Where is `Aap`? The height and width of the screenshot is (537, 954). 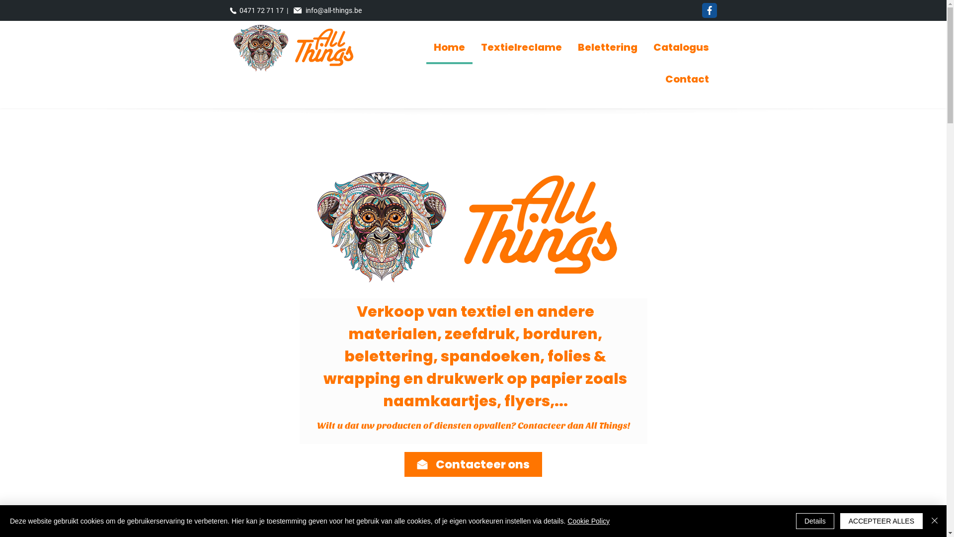
Aap is located at coordinates (260, 48).